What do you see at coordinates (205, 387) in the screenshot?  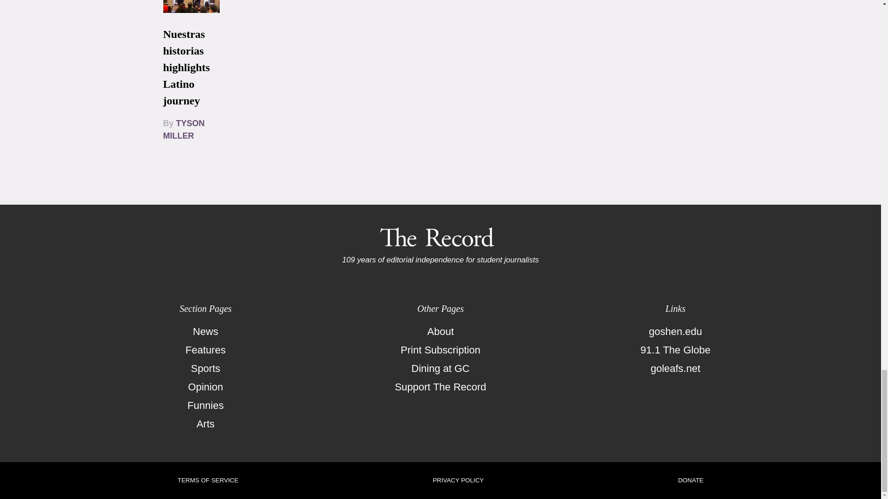 I see `Opinion` at bounding box center [205, 387].